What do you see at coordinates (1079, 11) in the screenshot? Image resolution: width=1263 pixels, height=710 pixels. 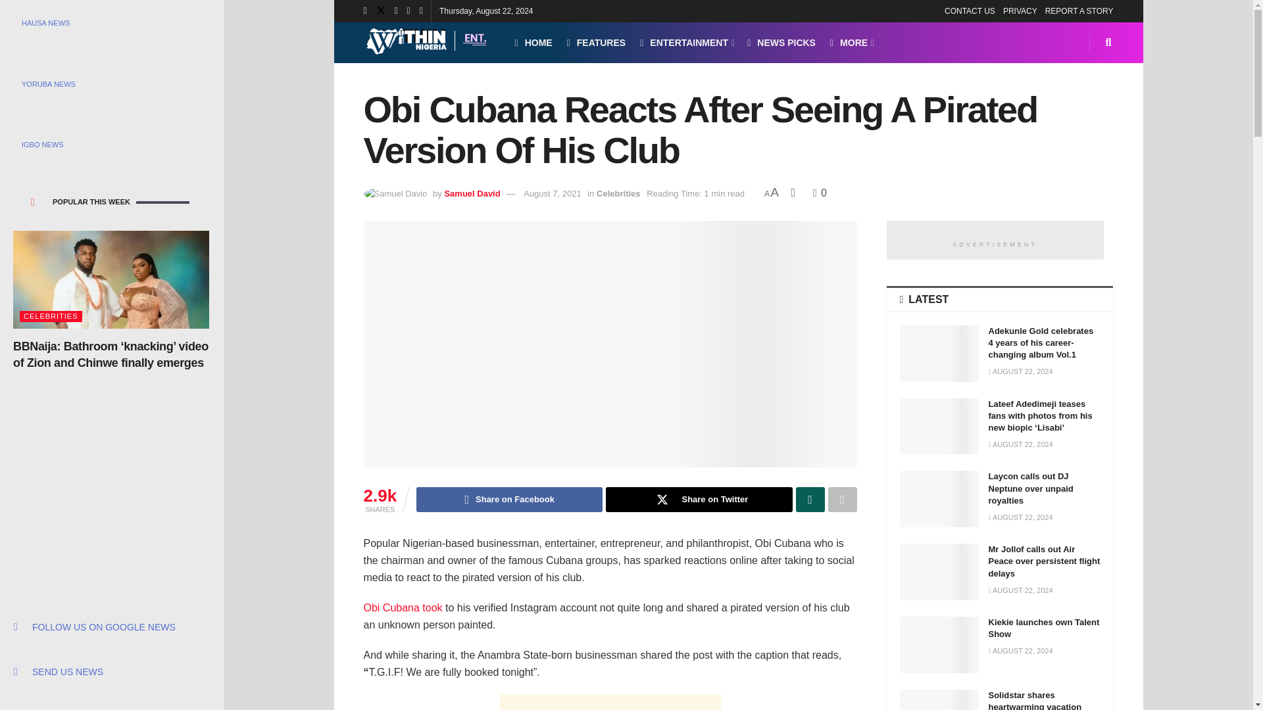 I see `REPORT A STORY` at bounding box center [1079, 11].